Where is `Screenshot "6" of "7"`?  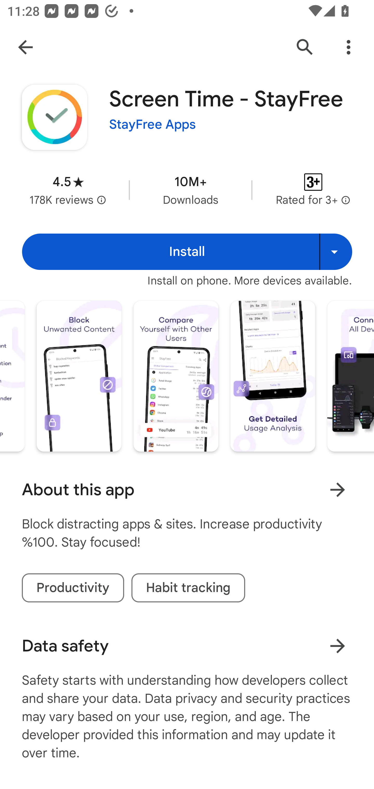
Screenshot "6" of "7" is located at coordinates (273, 376).